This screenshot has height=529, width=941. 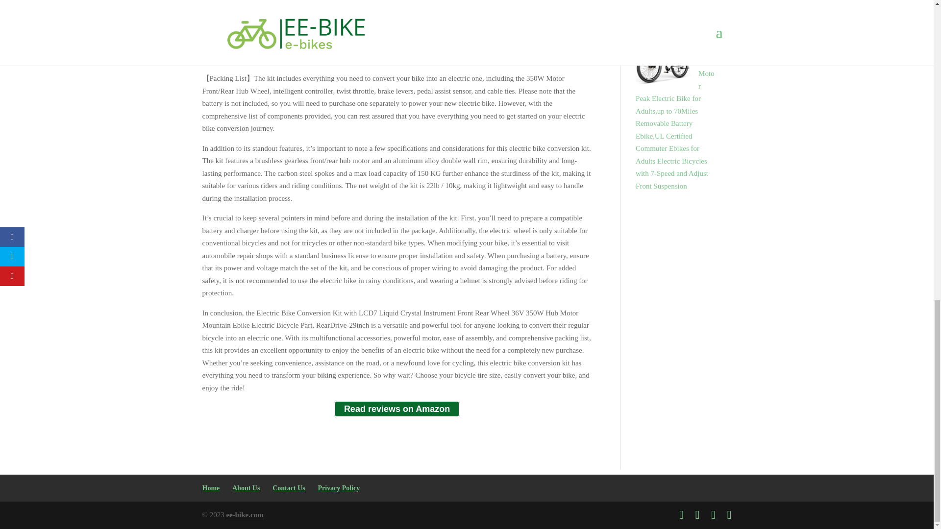 What do you see at coordinates (246, 488) in the screenshot?
I see `About Us` at bounding box center [246, 488].